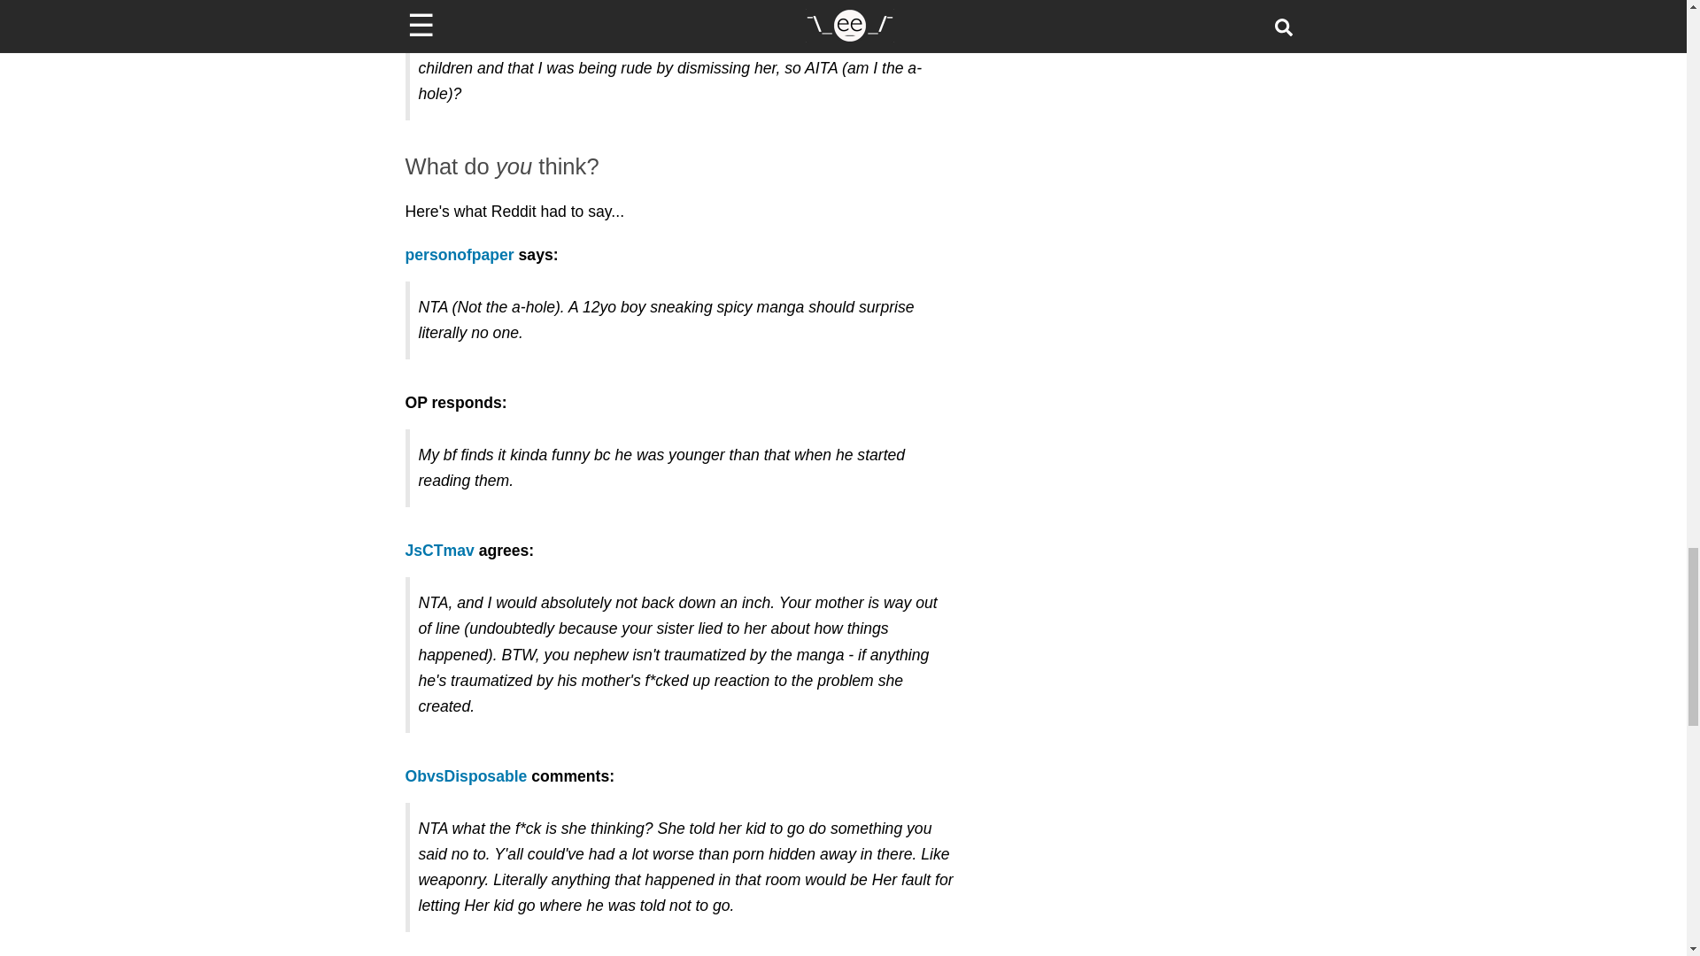  Describe the element at coordinates (466, 775) in the screenshot. I see `ObvsDisposable` at that location.